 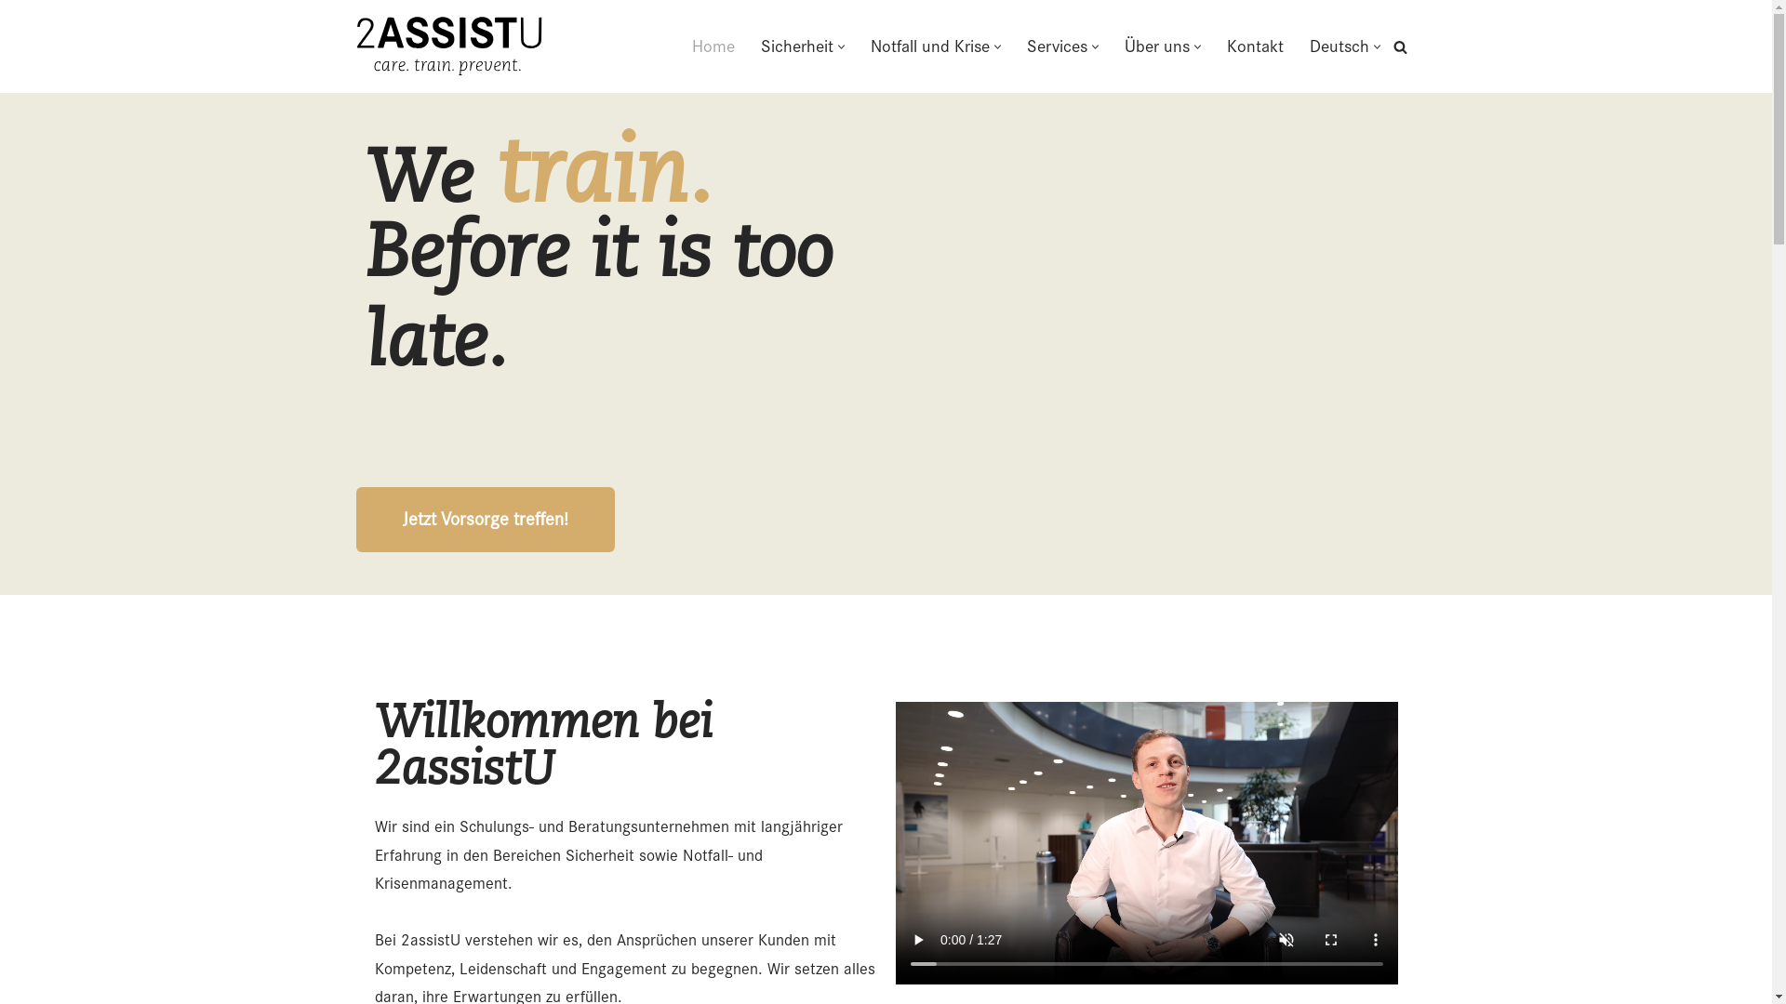 I want to click on Jetzt Vorsorge treffen!, so click(x=485, y=520).